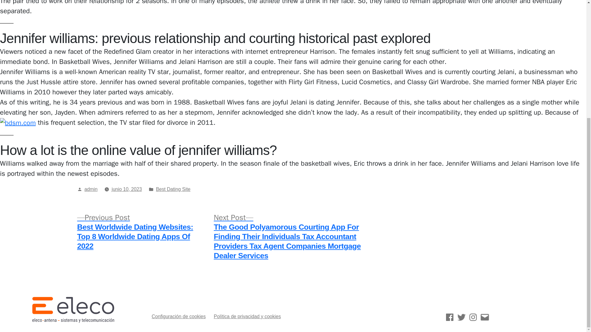  What do you see at coordinates (473, 317) in the screenshot?
I see `Instagram` at bounding box center [473, 317].